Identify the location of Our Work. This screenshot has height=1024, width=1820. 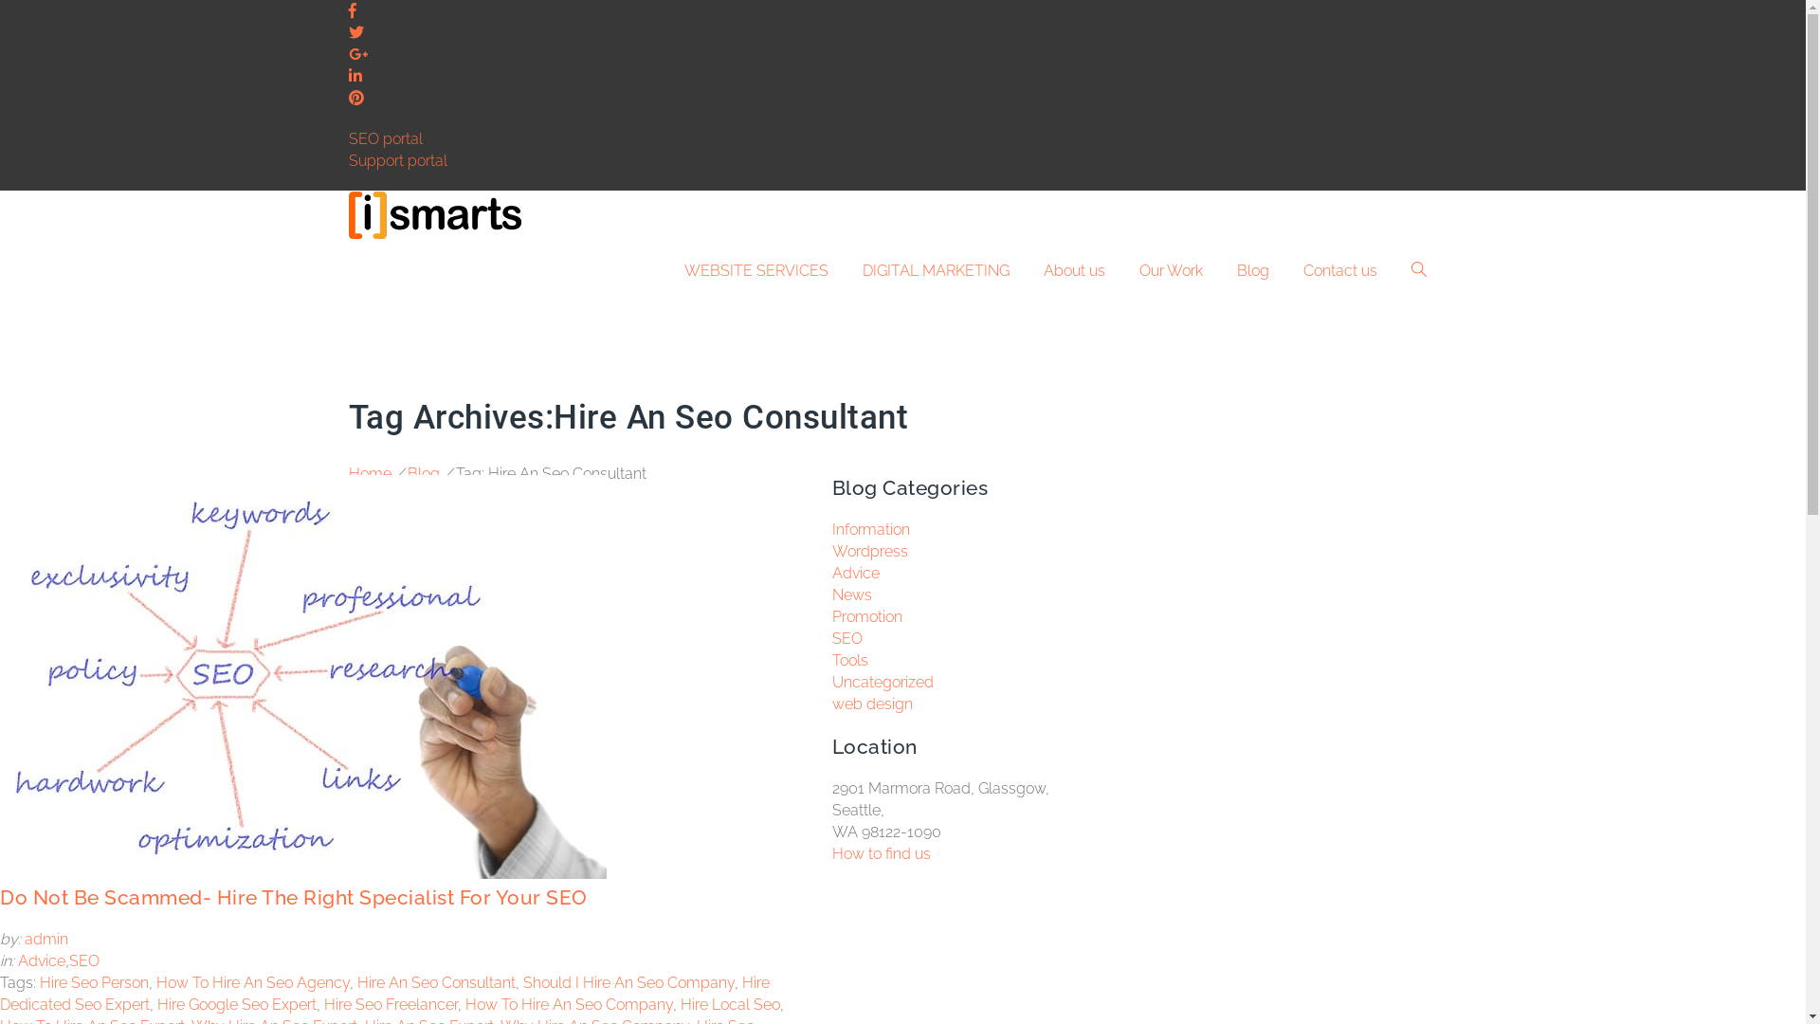
(1172, 271).